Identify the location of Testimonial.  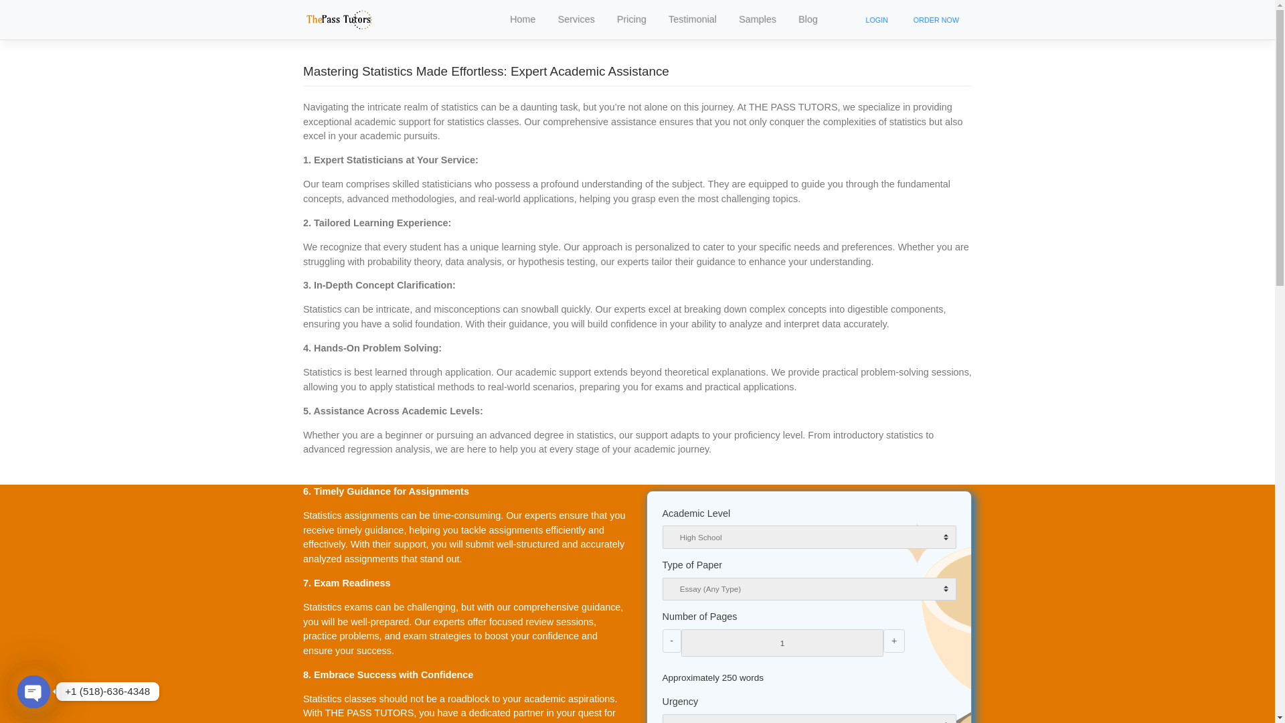
(770, 21).